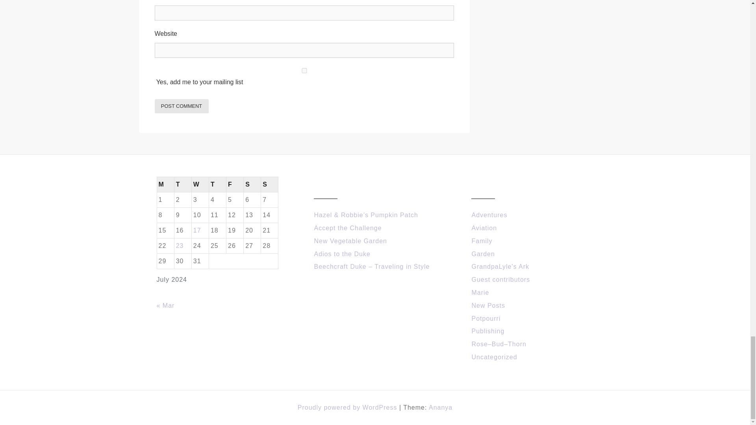 This screenshot has height=425, width=756. What do you see at coordinates (252, 184) in the screenshot?
I see `Saturday` at bounding box center [252, 184].